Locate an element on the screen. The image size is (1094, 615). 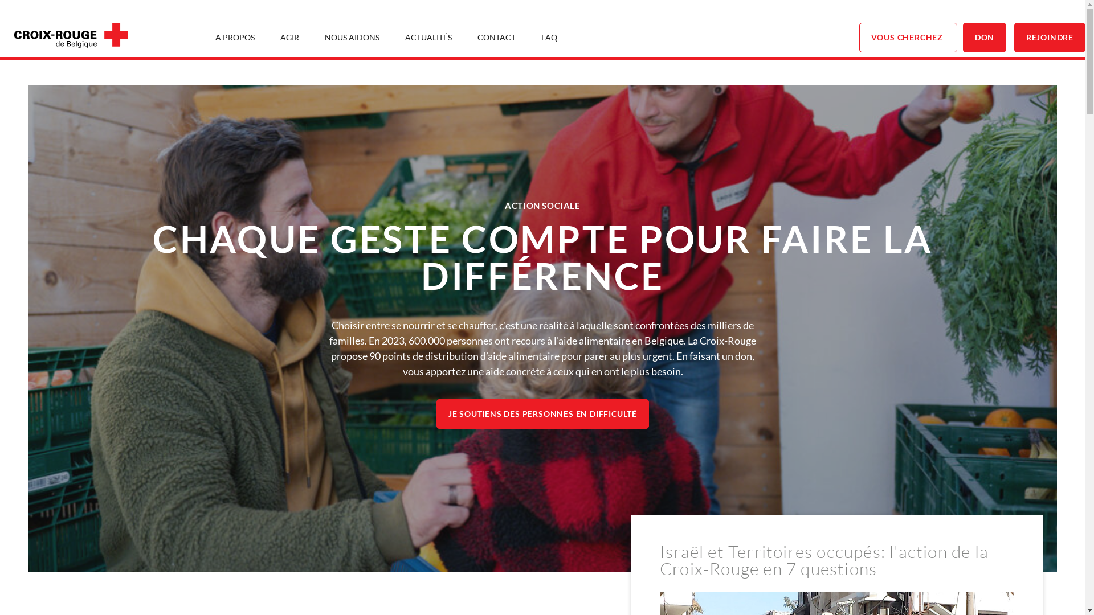
CROIX-ROUGE DE BELGIQUE is located at coordinates (59, 72).